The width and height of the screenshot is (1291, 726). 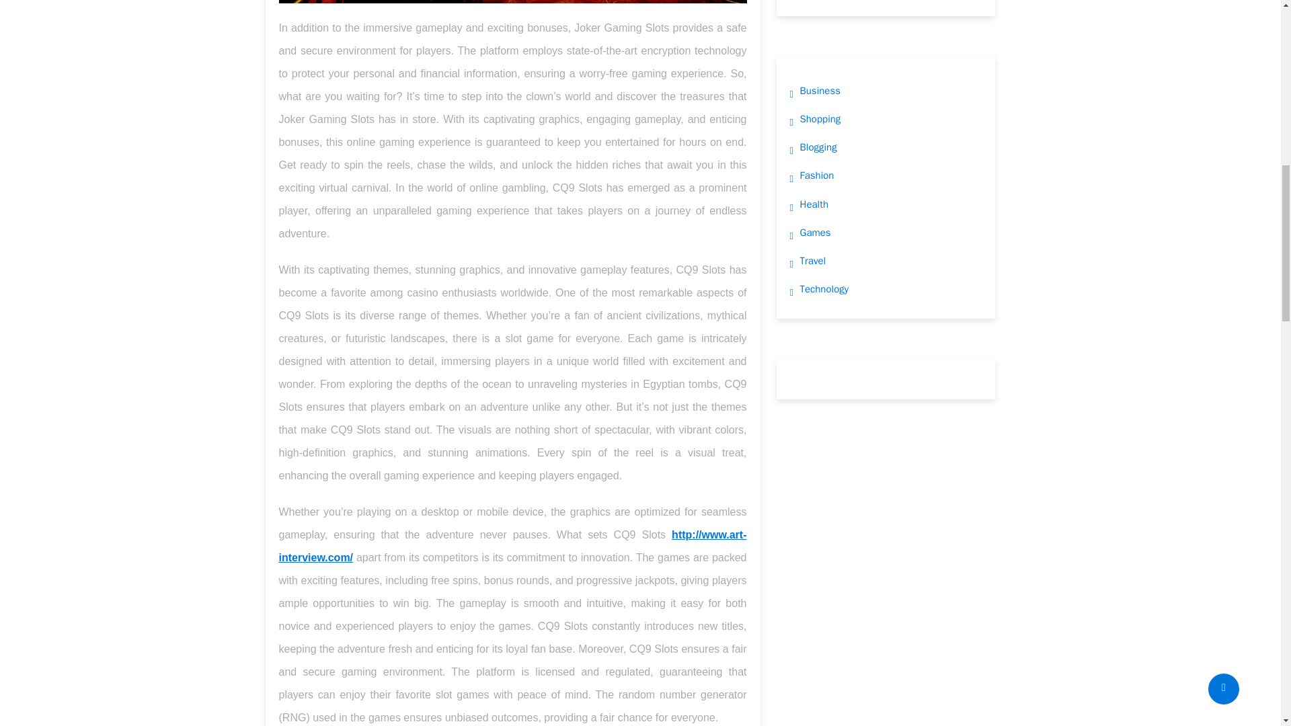 What do you see at coordinates (817, 175) in the screenshot?
I see `Fashion` at bounding box center [817, 175].